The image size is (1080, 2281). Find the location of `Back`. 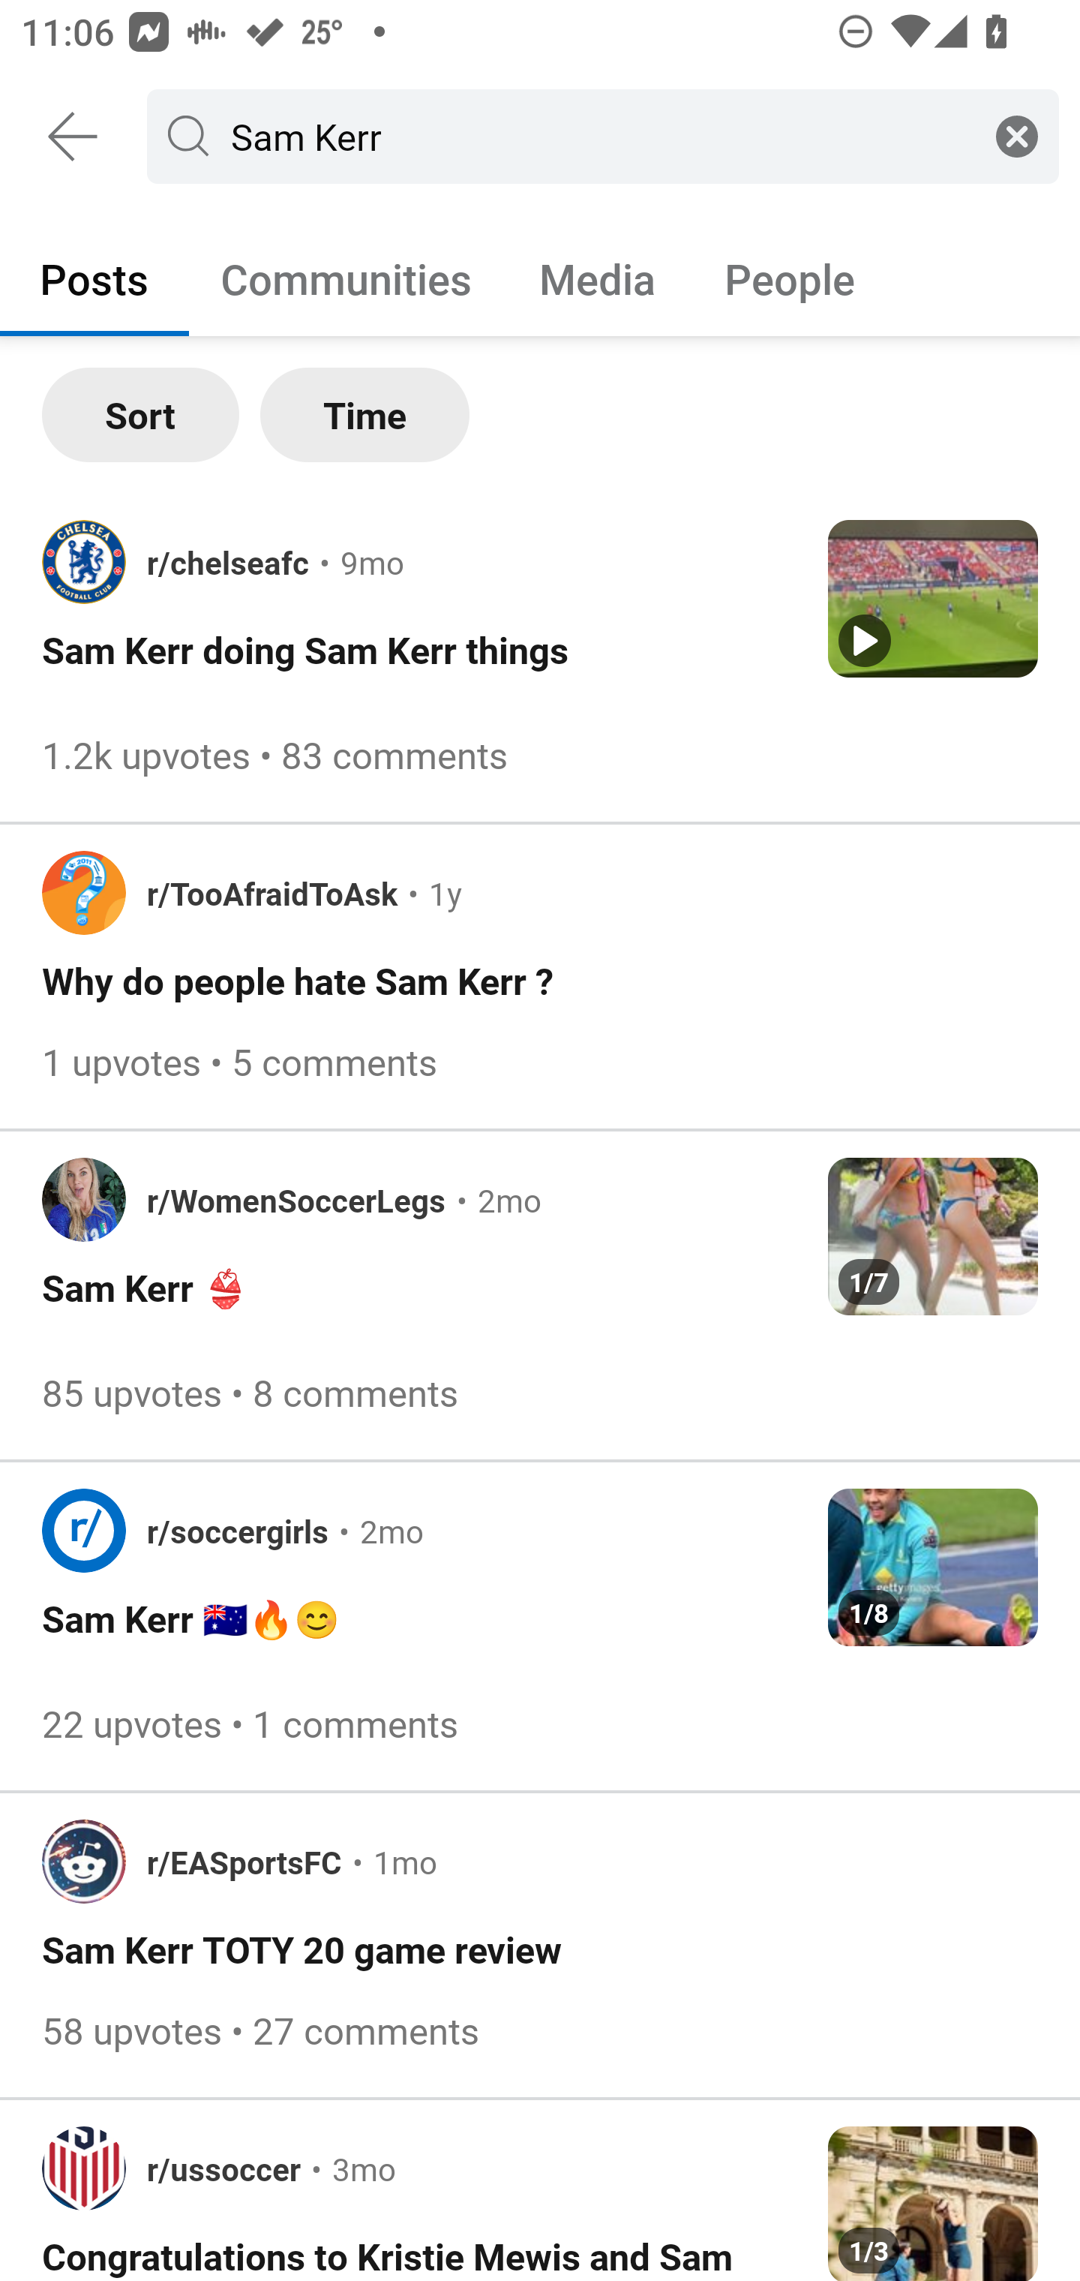

Back is located at coordinates (73, 137).